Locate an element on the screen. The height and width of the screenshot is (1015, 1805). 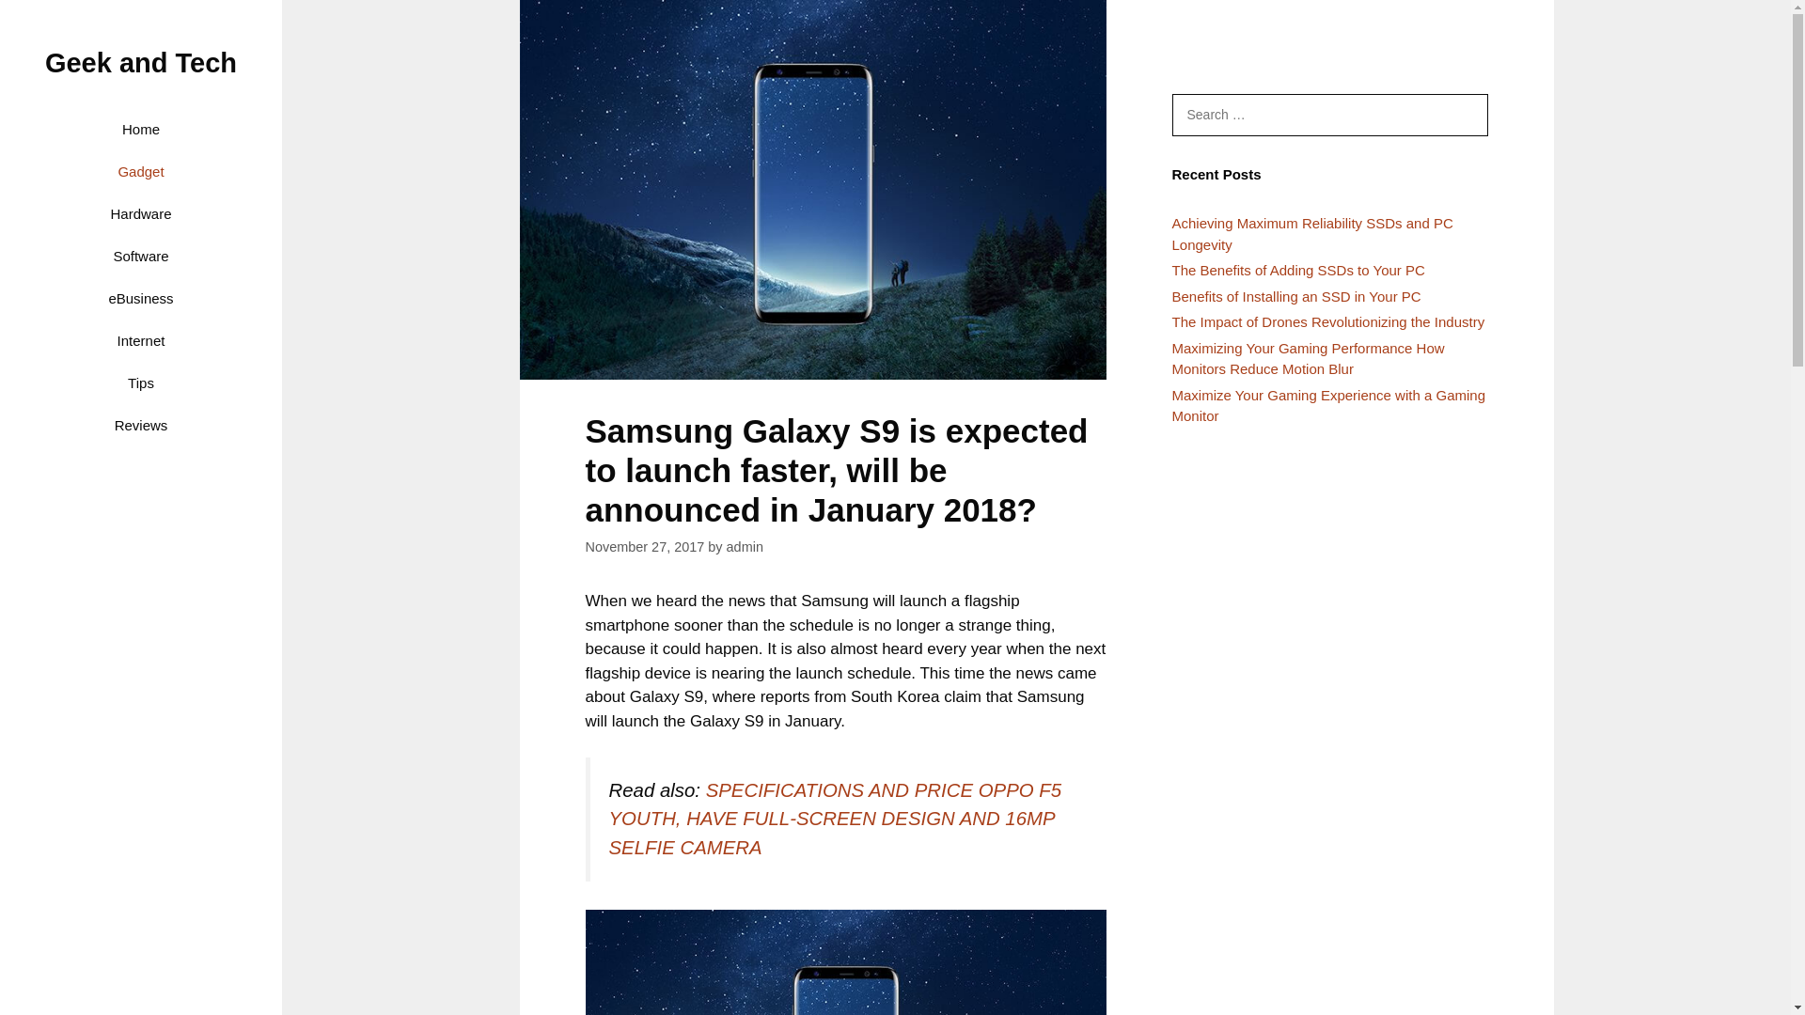
Gadget is located at coordinates (139, 171).